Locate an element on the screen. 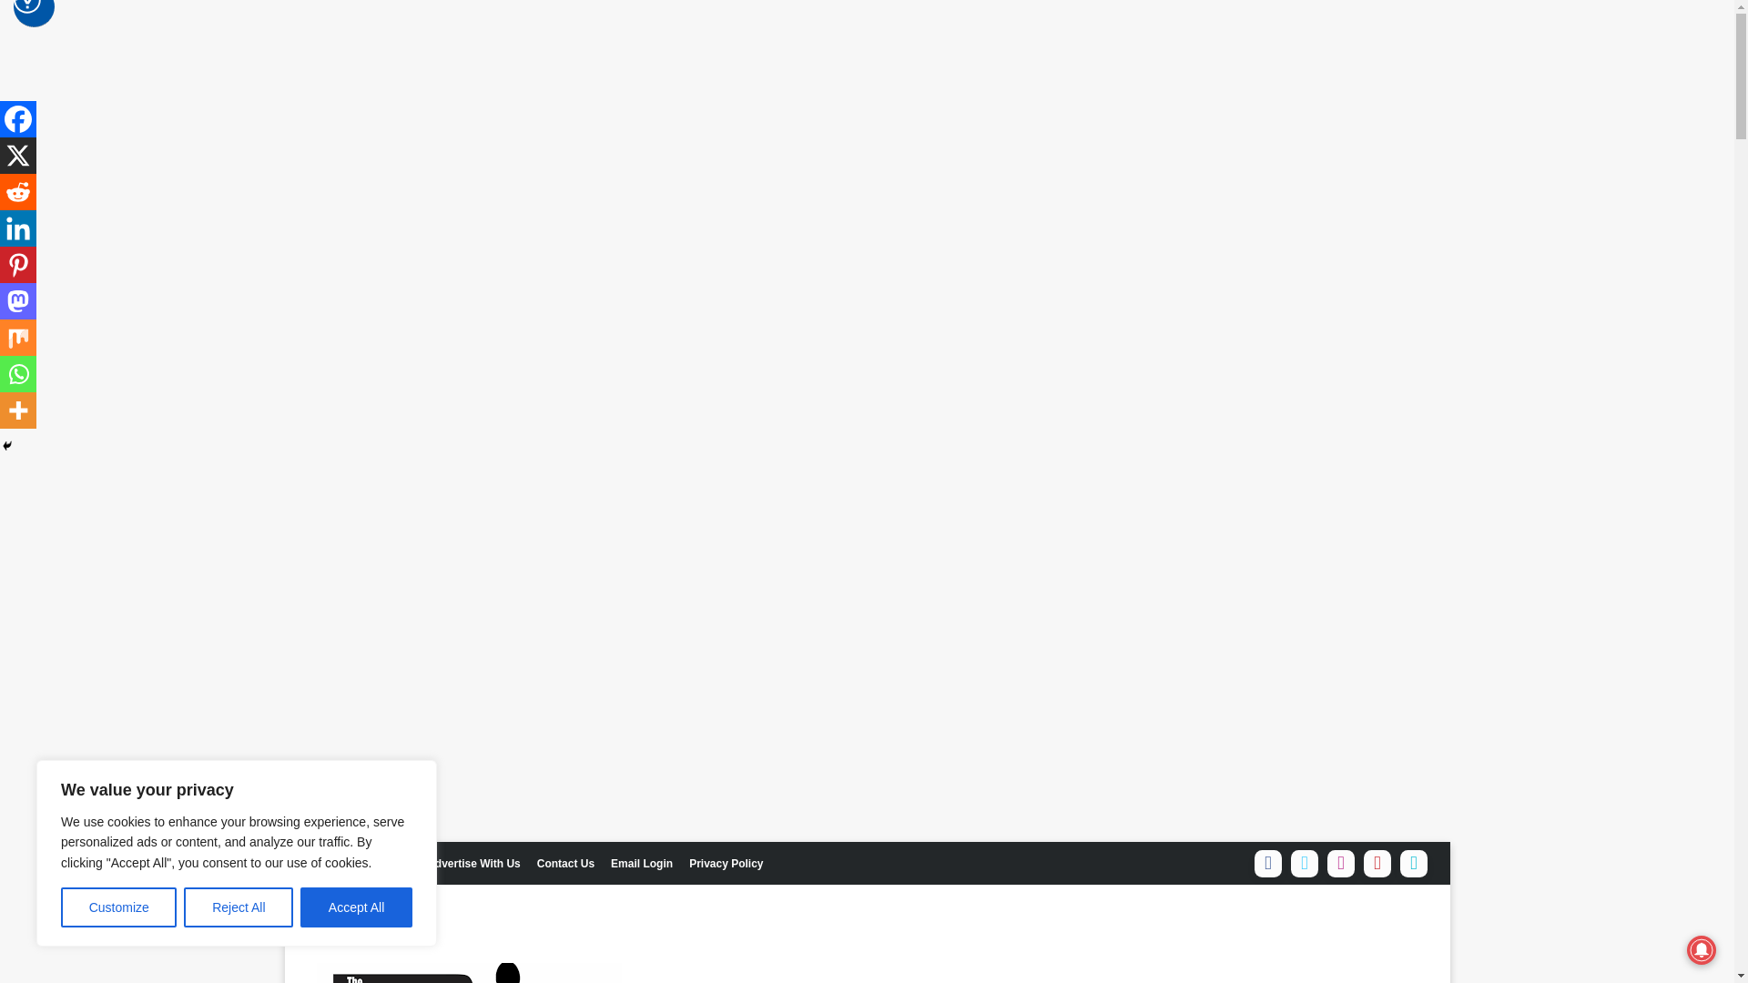  home is located at coordinates (330, 863).